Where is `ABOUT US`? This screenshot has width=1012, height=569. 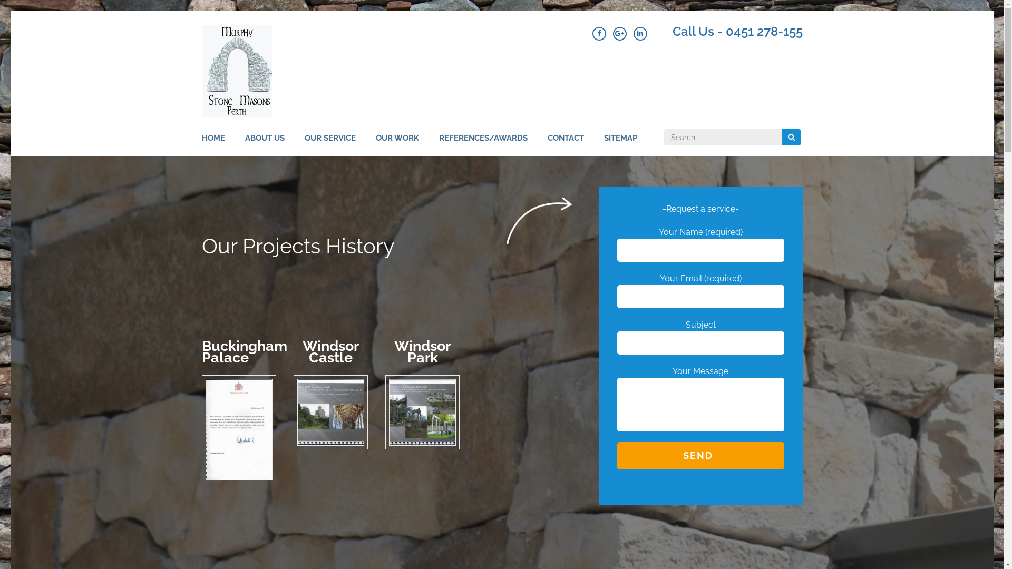 ABOUT US is located at coordinates (265, 144).